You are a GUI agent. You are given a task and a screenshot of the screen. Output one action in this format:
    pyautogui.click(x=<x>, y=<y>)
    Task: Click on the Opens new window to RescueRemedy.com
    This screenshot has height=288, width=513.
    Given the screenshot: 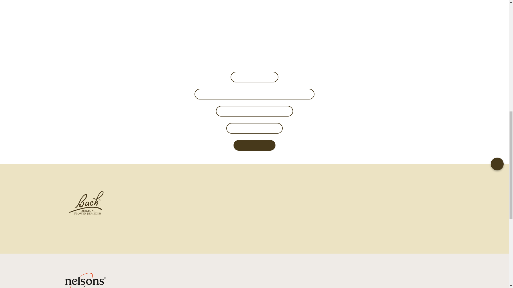 What is the action you would take?
    pyautogui.click(x=254, y=111)
    